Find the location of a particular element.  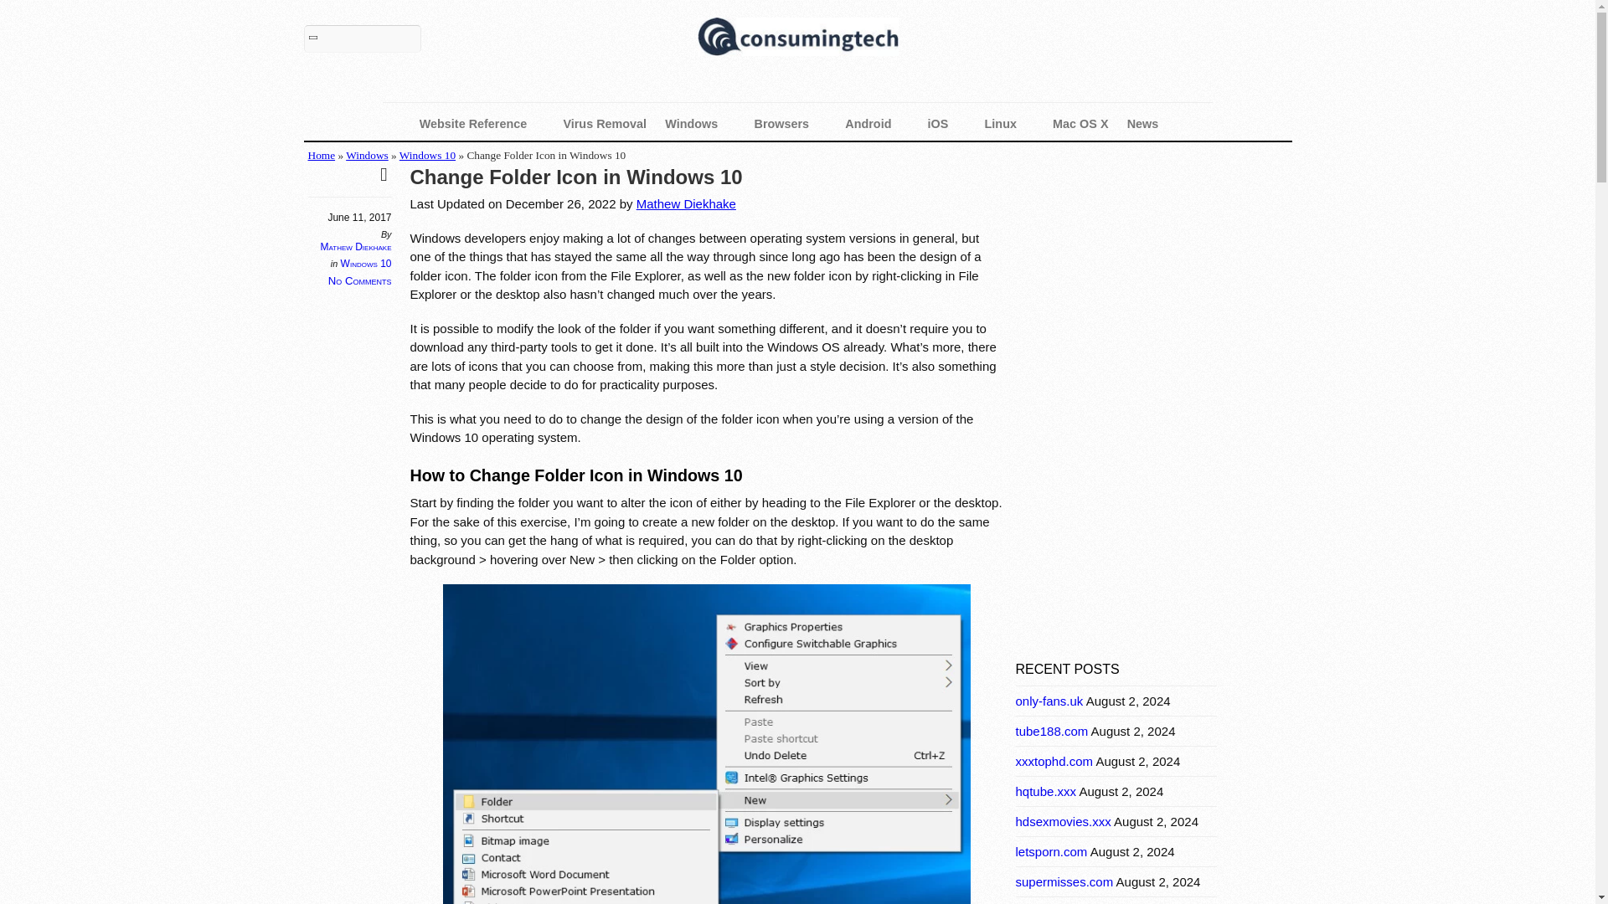

Mathew Diekhake is located at coordinates (687, 203).